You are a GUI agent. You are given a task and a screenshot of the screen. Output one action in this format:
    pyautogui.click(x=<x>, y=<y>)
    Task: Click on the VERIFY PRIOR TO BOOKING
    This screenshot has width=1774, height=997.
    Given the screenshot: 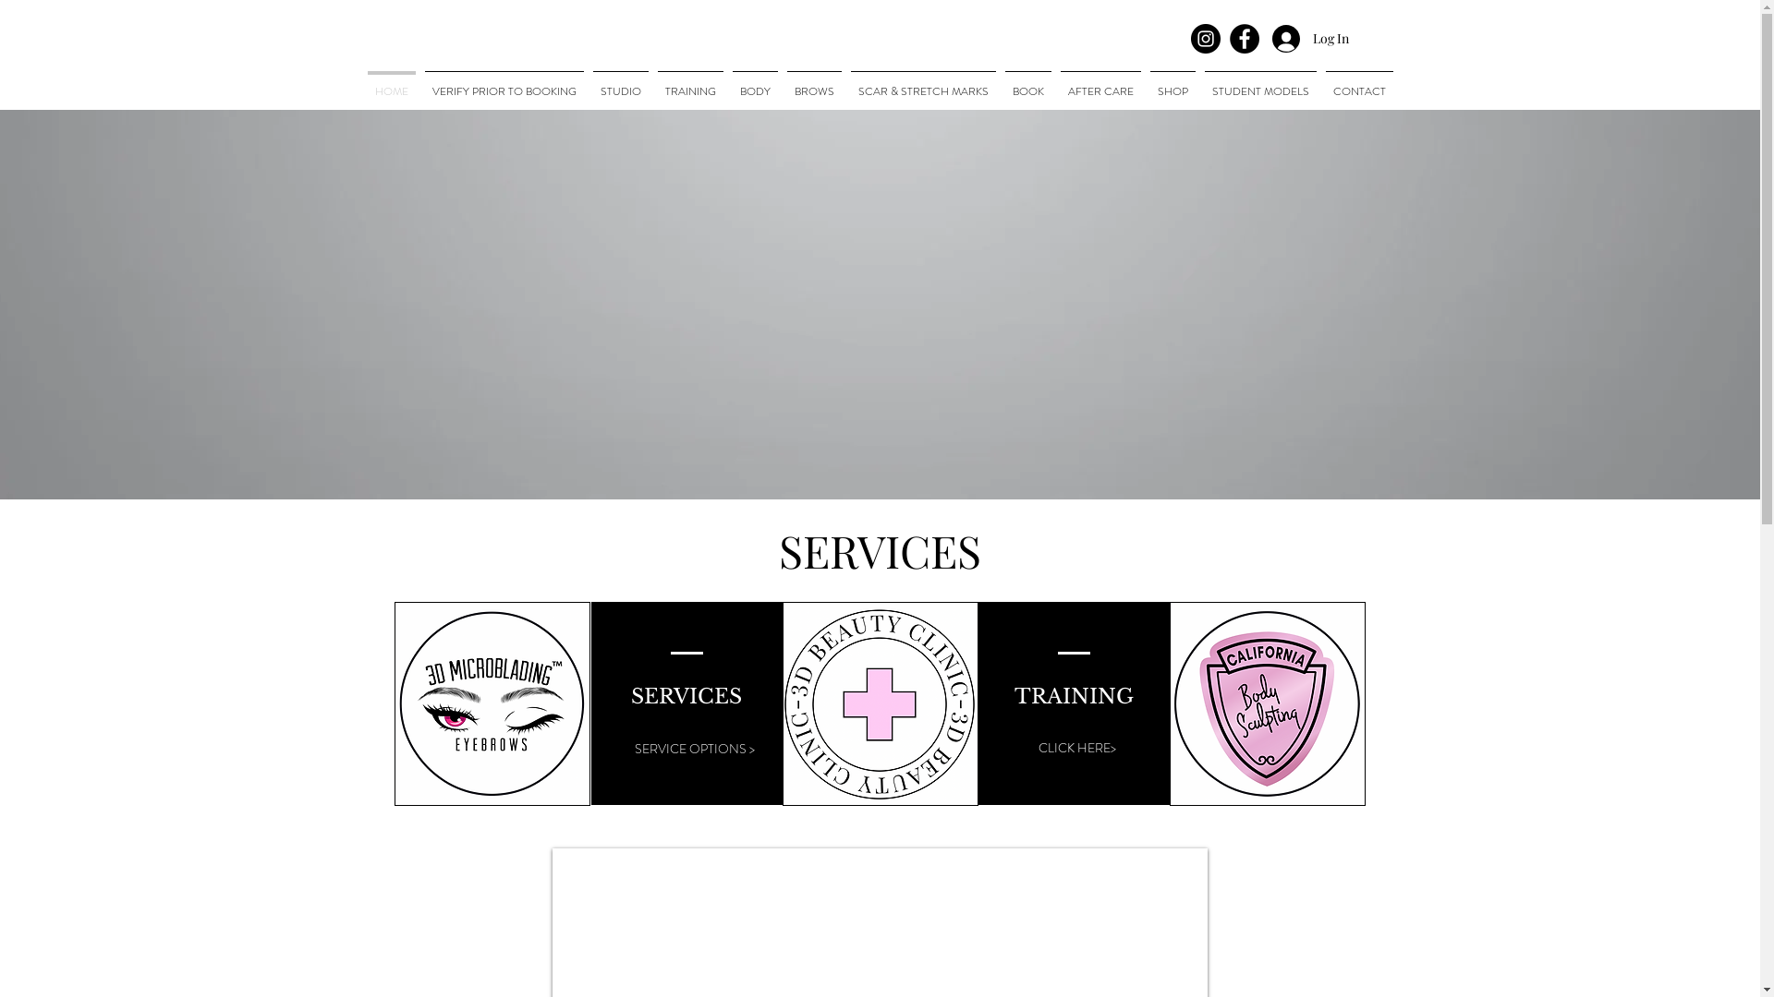 What is the action you would take?
    pyautogui.click(x=504, y=83)
    